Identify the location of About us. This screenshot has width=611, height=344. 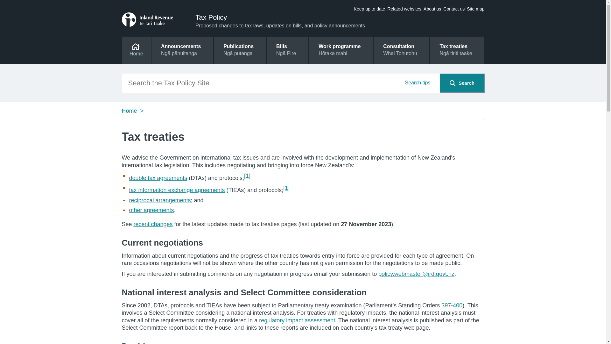
(432, 9).